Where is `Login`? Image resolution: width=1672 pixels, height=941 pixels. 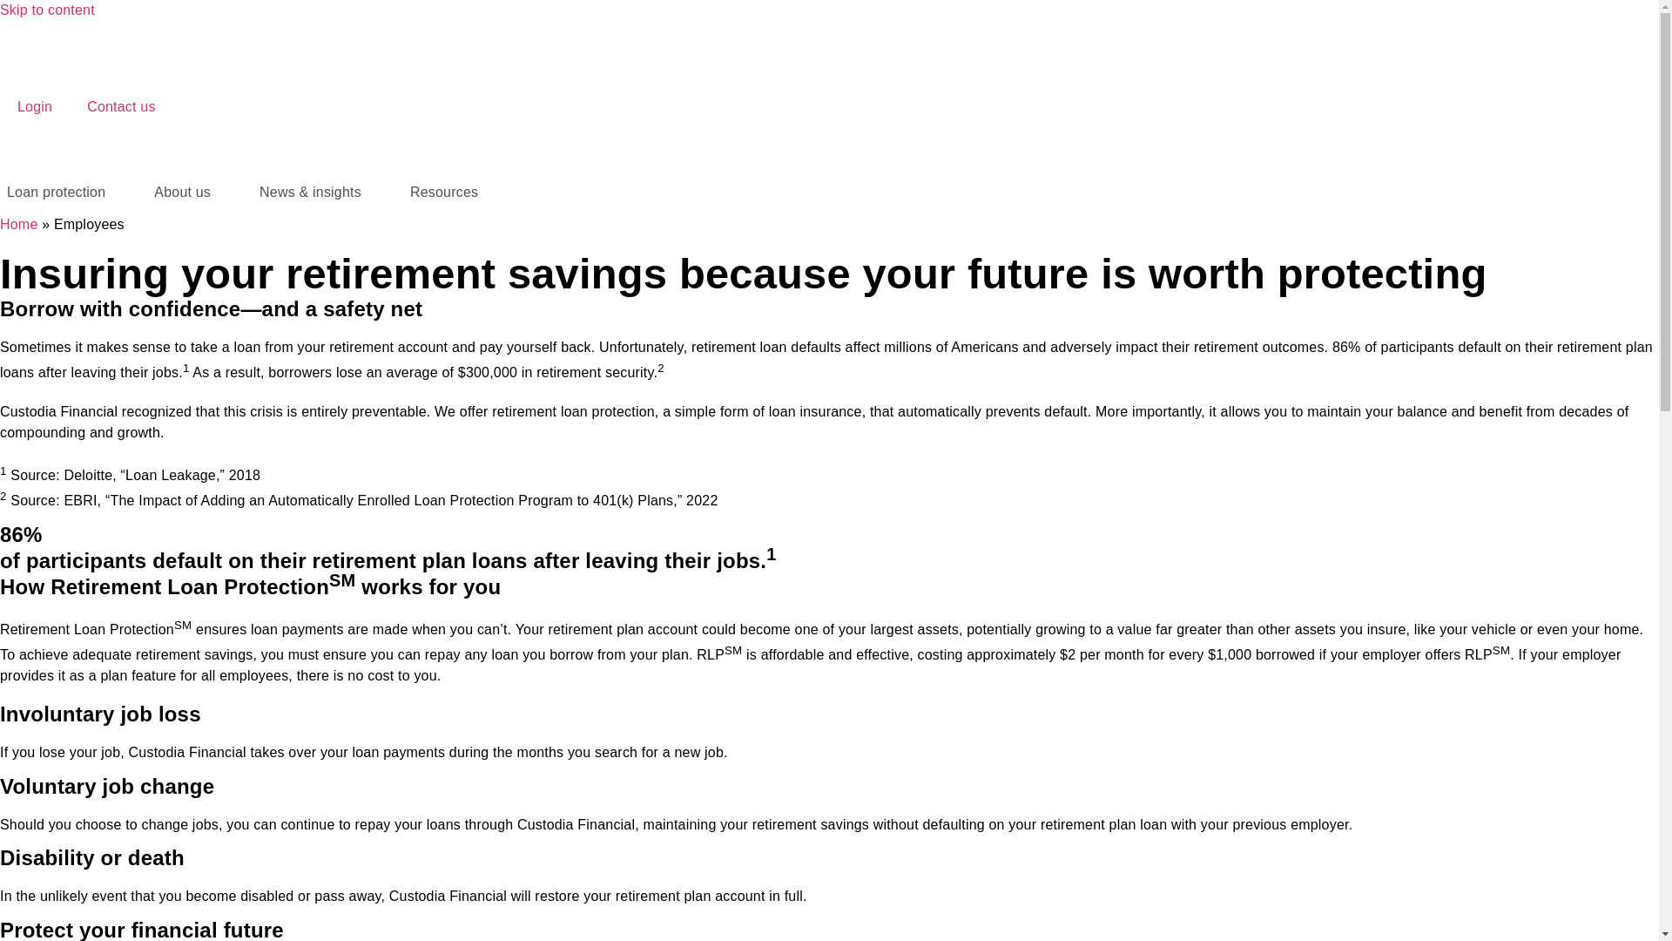
Login is located at coordinates (35, 106).